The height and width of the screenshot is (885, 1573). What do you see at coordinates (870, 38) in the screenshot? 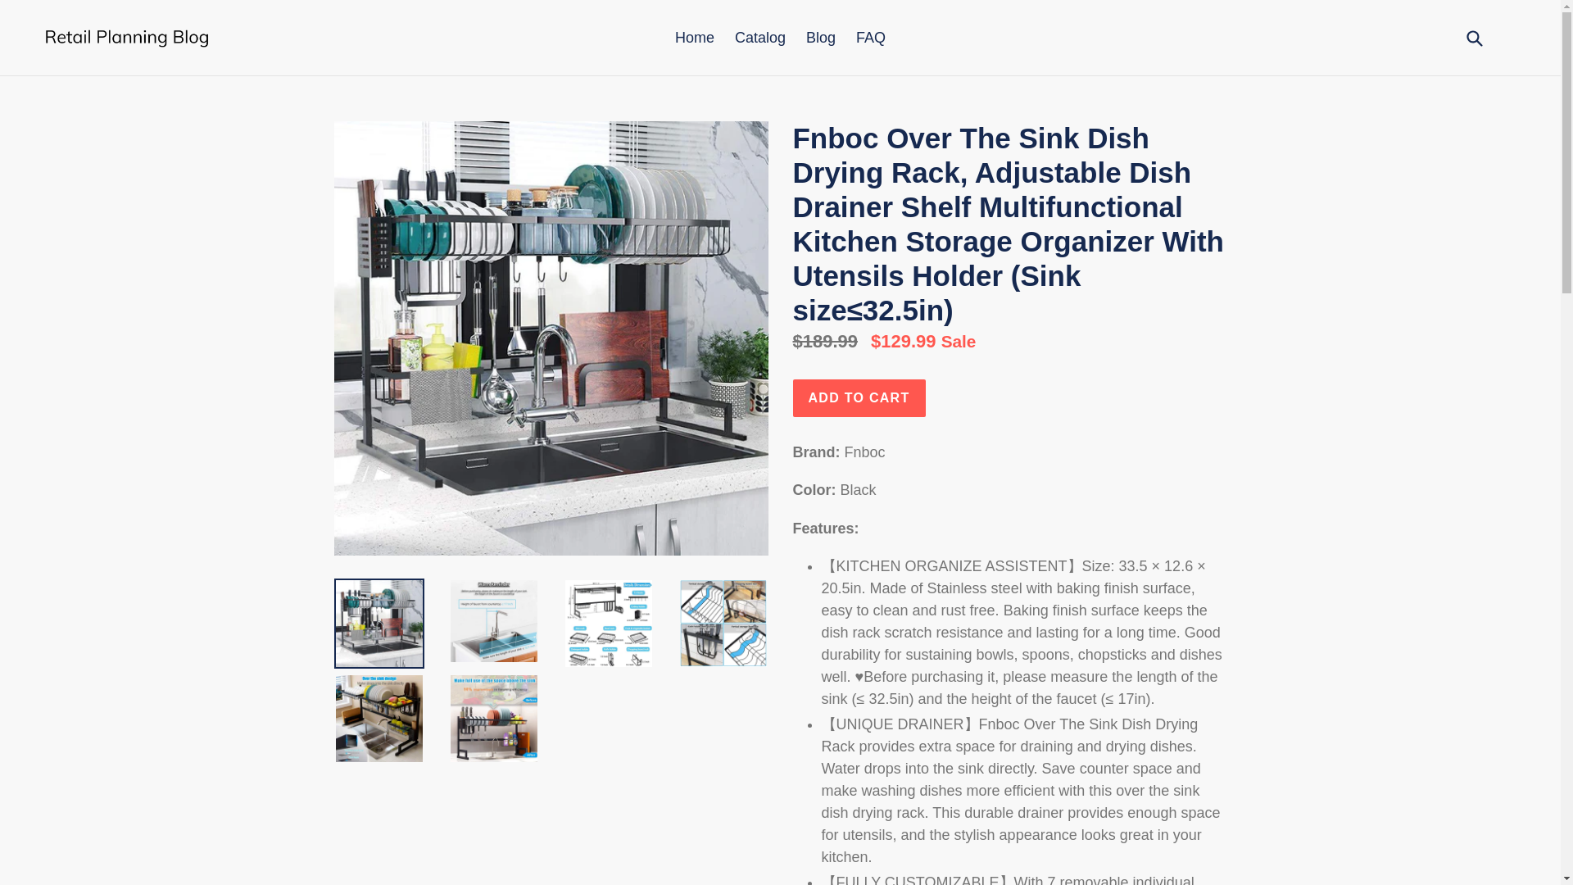
I see `FAQ` at bounding box center [870, 38].